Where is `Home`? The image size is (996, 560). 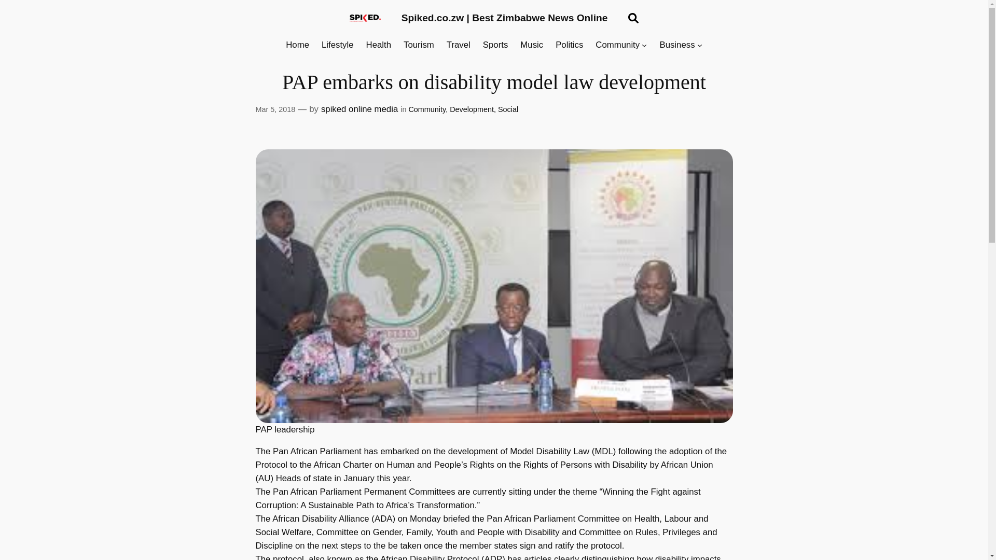 Home is located at coordinates (297, 45).